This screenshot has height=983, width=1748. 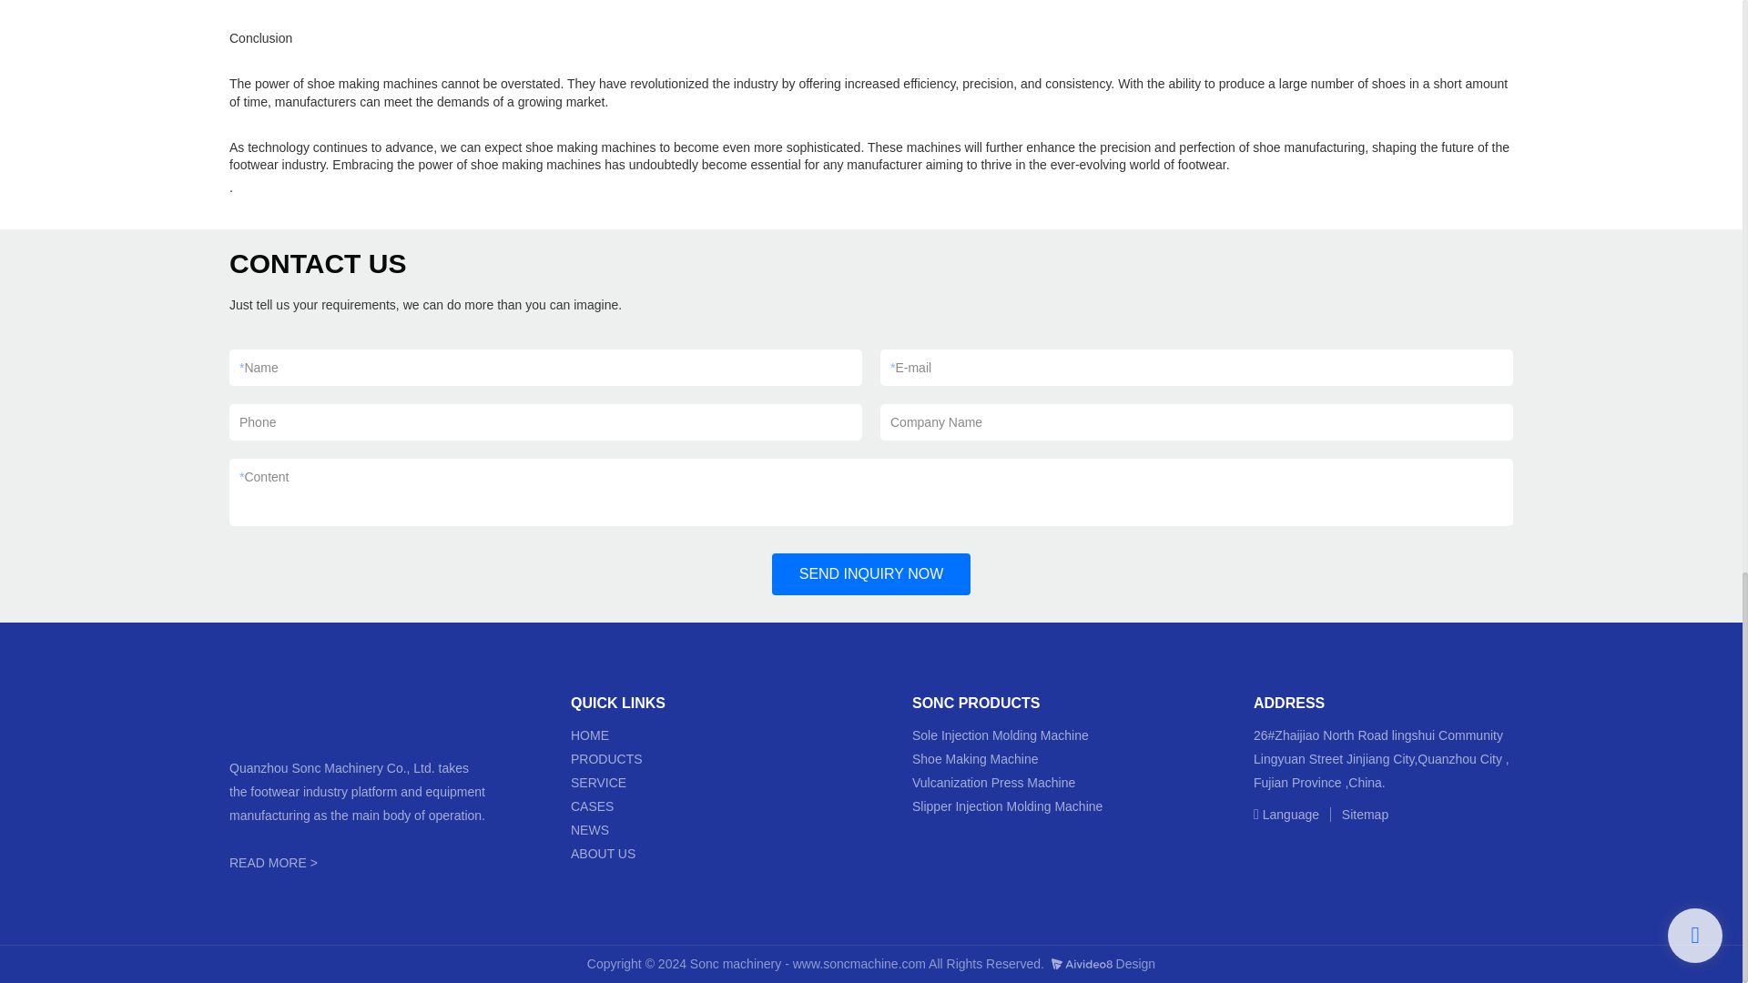 I want to click on Vulcanization Press Machine, so click(x=993, y=783).